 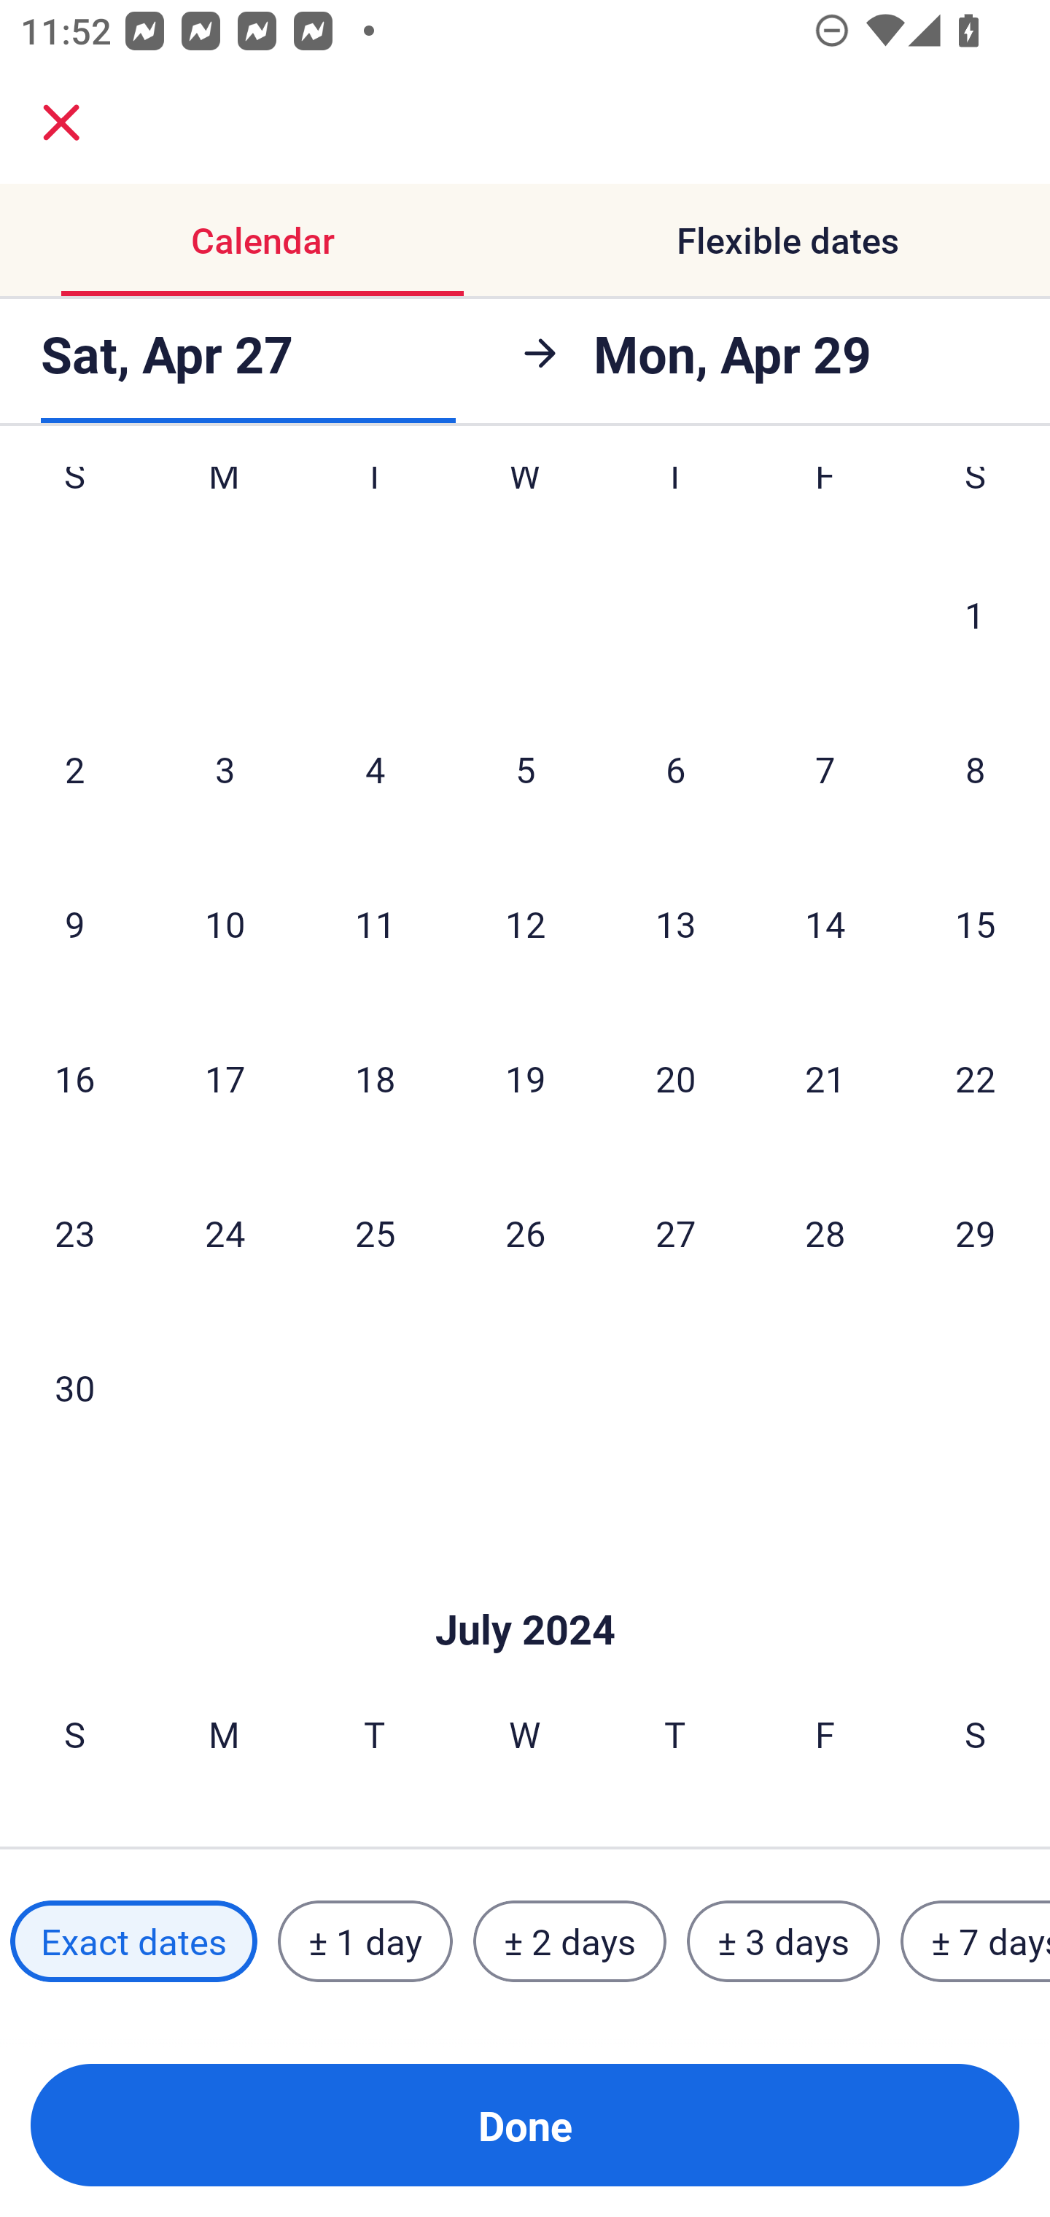 I want to click on close., so click(x=61, y=123).